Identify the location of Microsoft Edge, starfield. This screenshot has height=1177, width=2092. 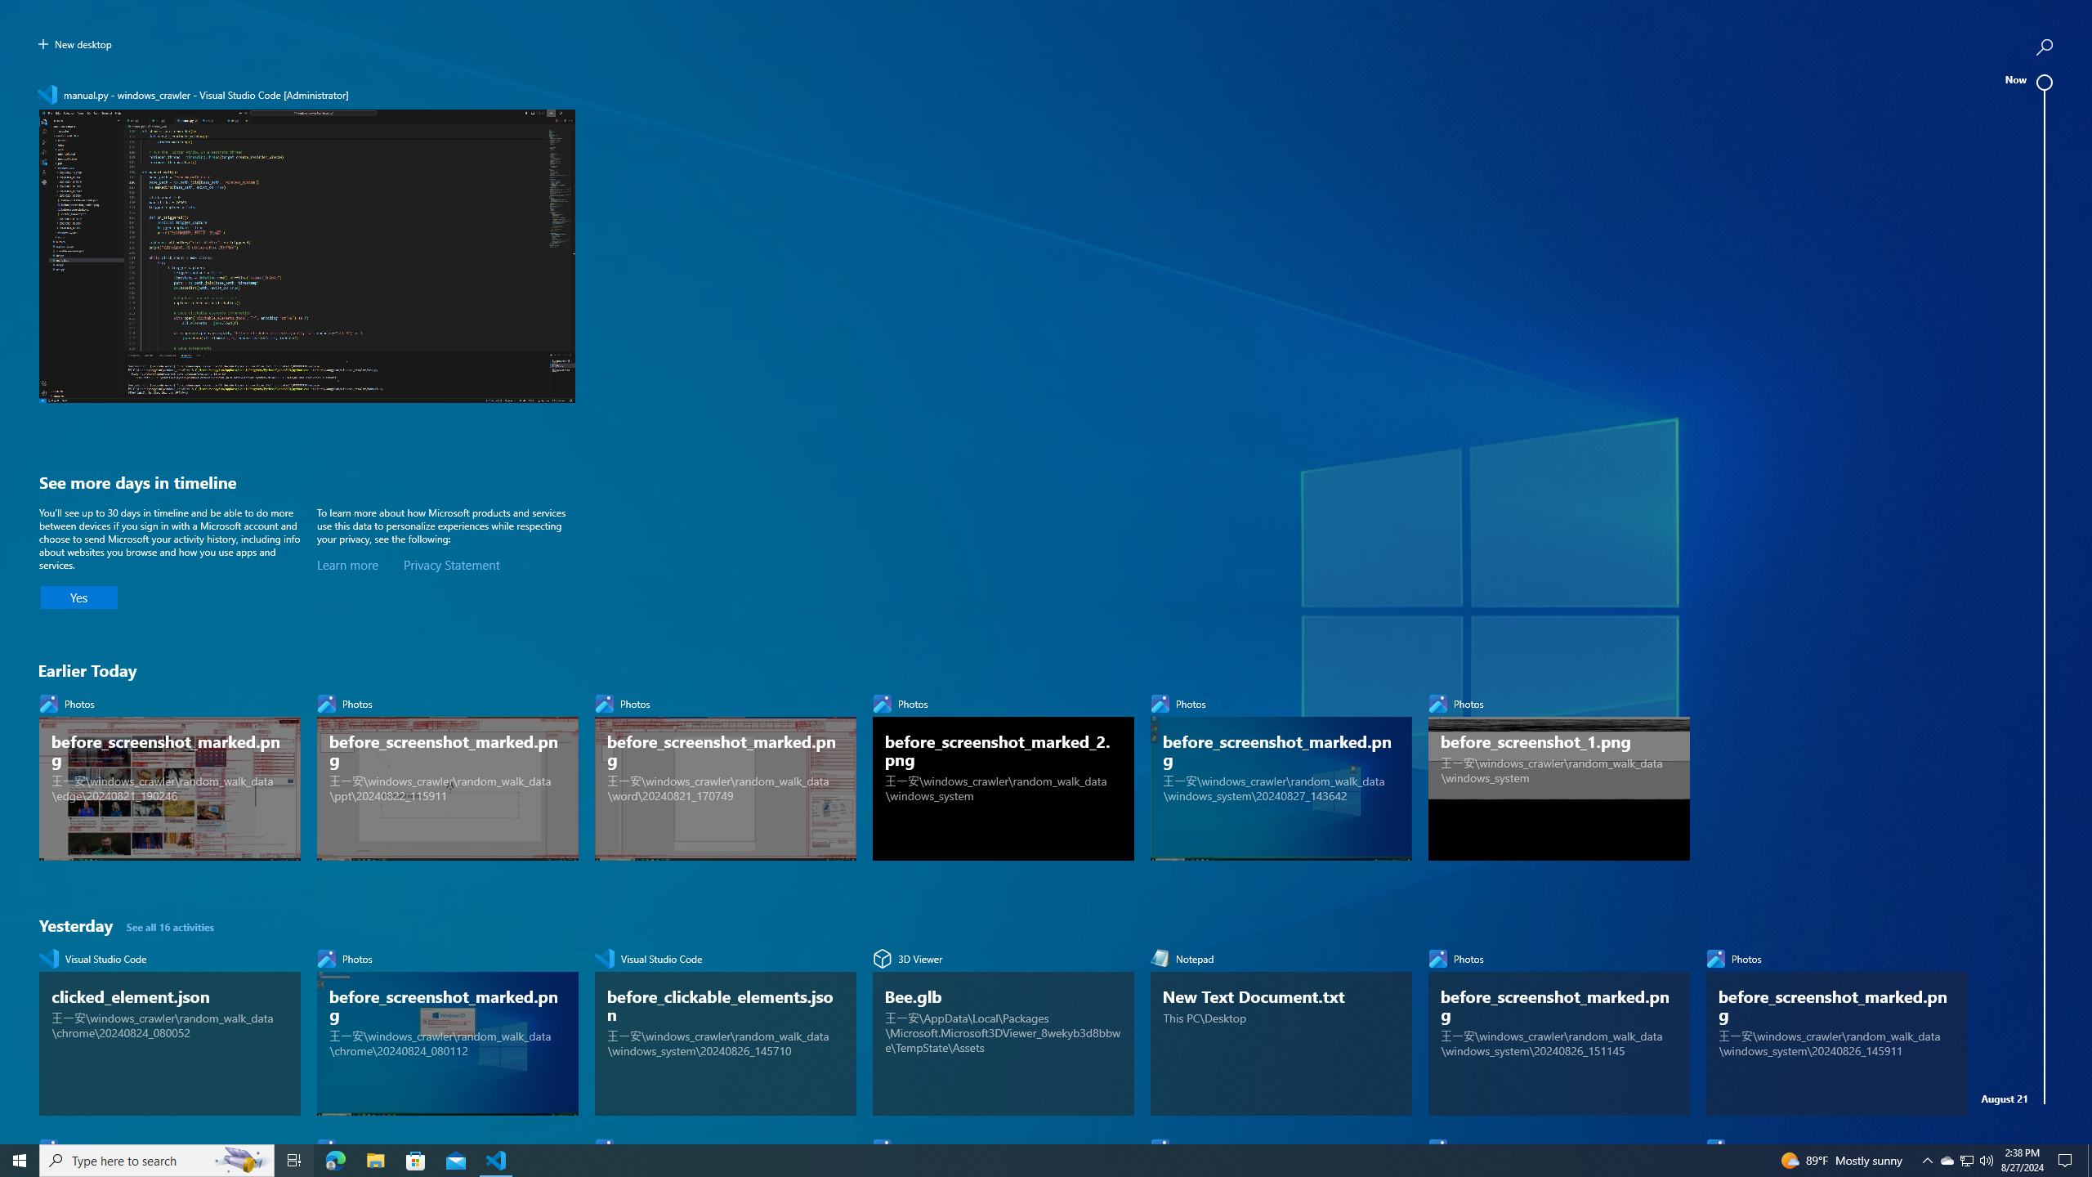
(1837, 1728).